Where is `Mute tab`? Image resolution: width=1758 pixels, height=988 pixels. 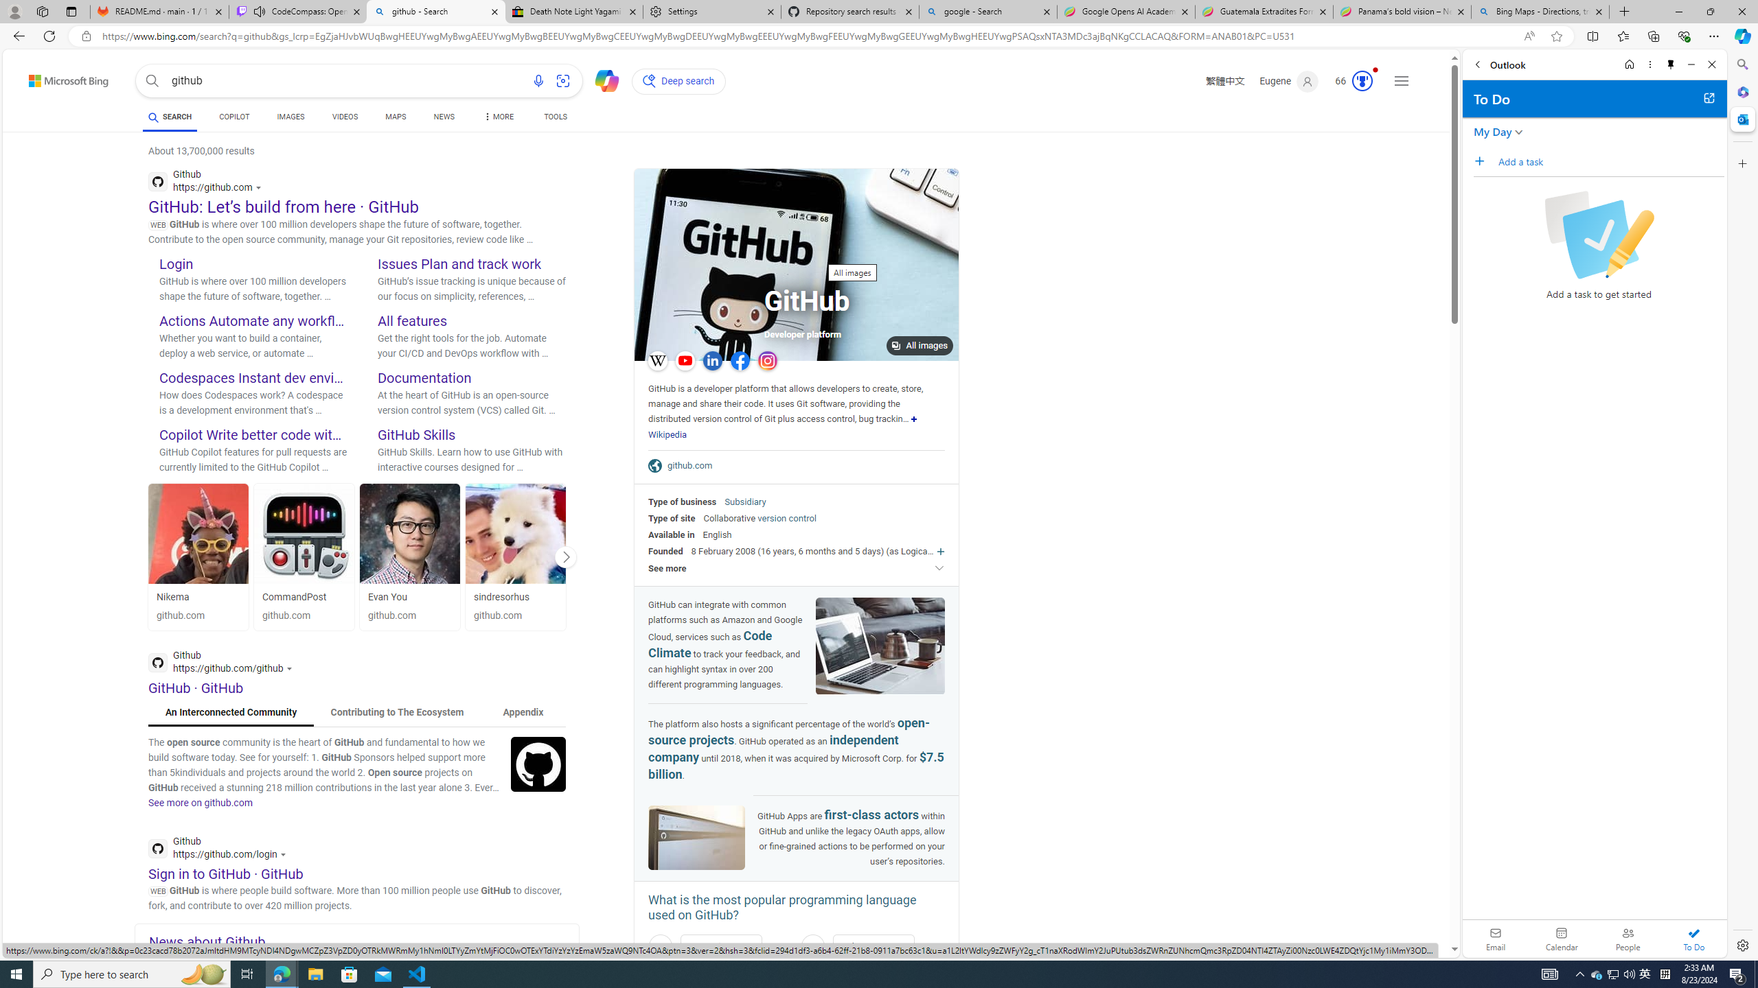 Mute tab is located at coordinates (260, 11).